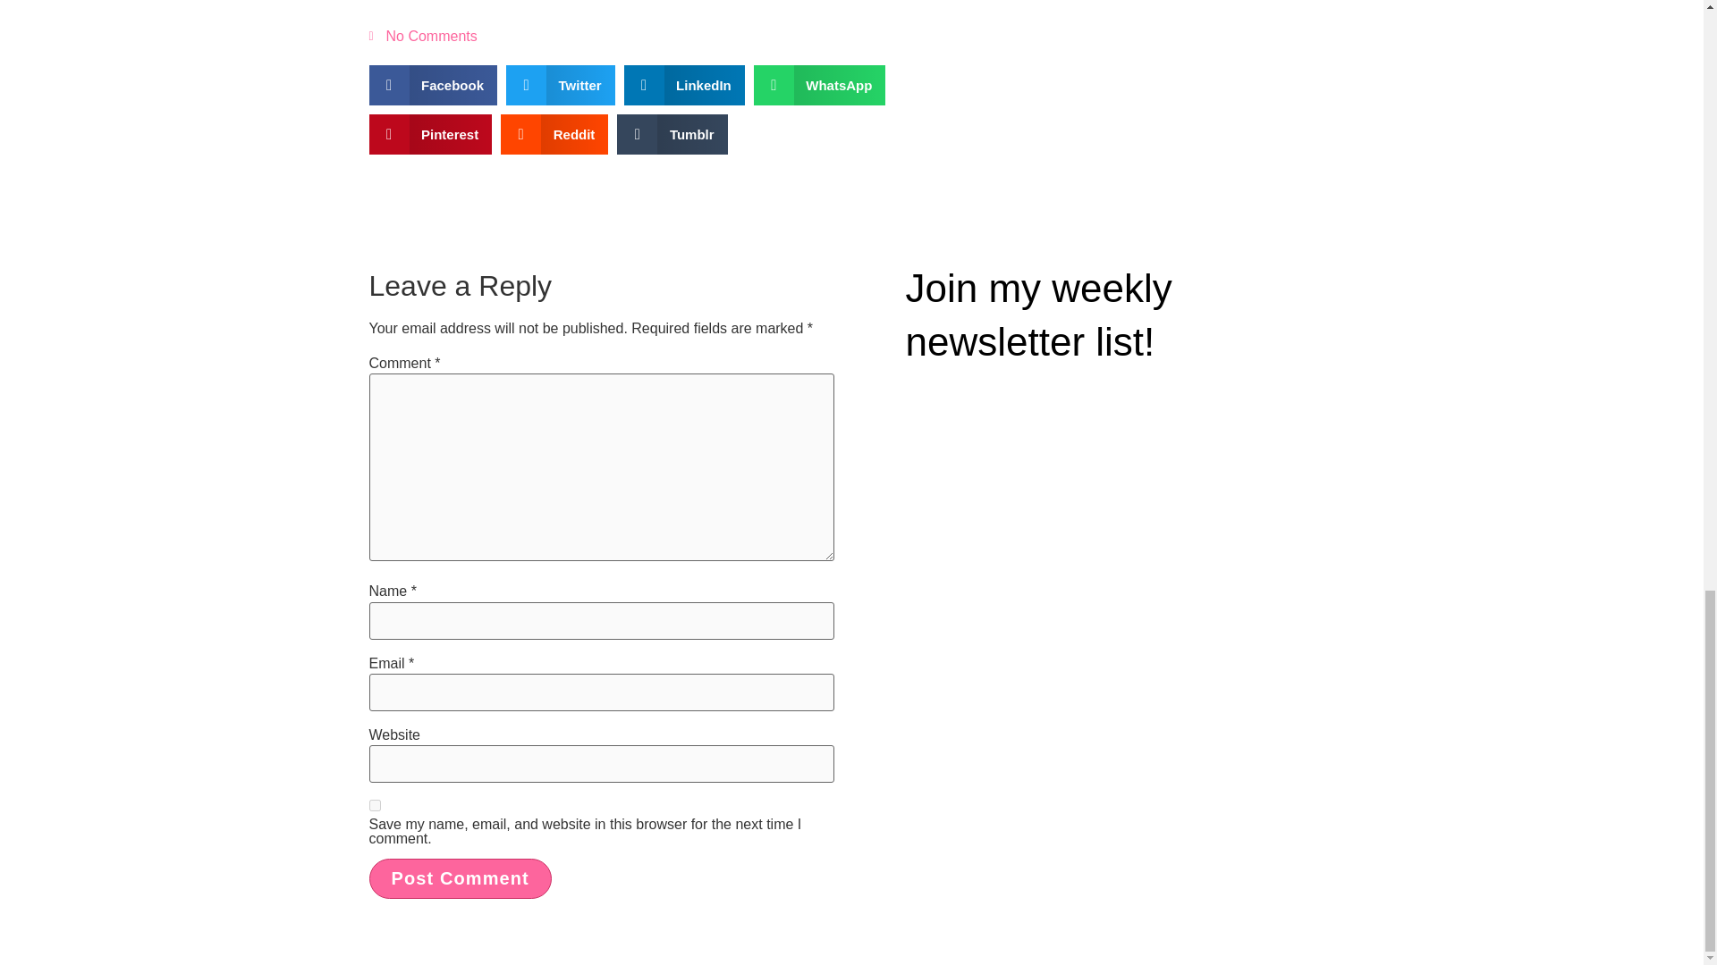  What do you see at coordinates (374, 806) in the screenshot?
I see `yes` at bounding box center [374, 806].